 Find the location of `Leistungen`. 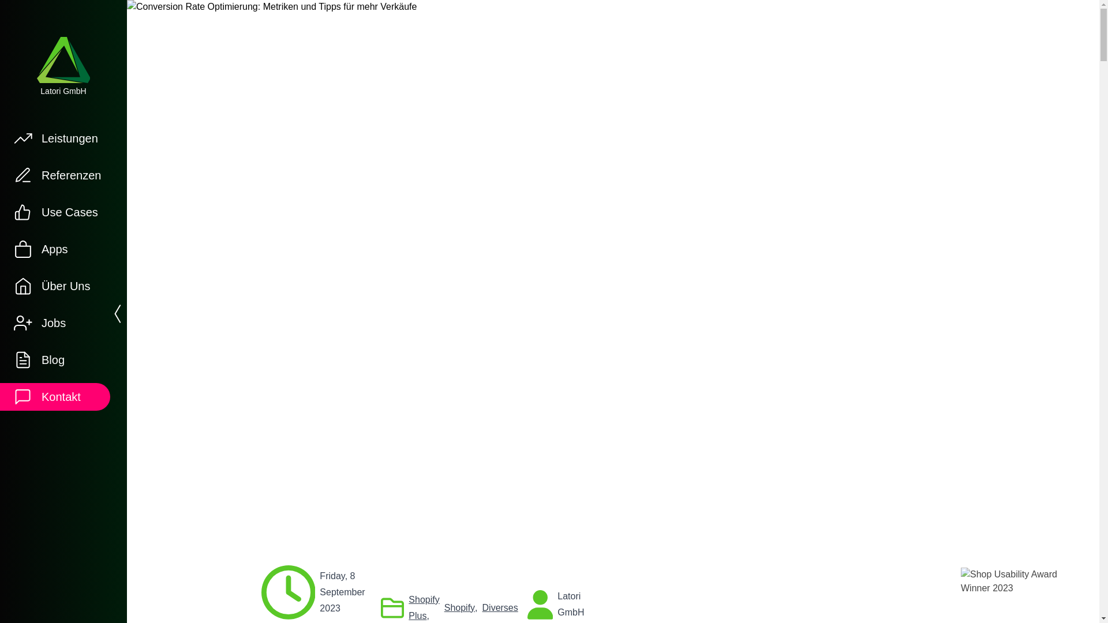

Leistungen is located at coordinates (57, 138).